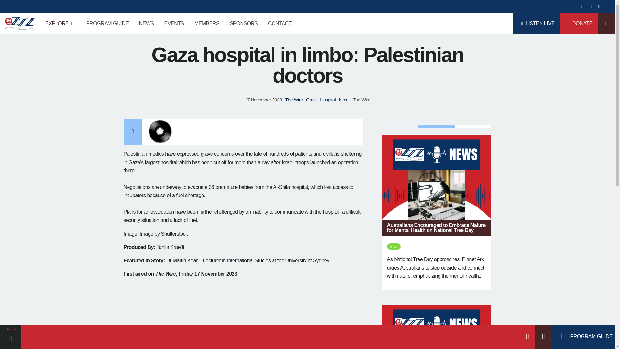  I want to click on LISTEN LIVE, so click(536, 23).